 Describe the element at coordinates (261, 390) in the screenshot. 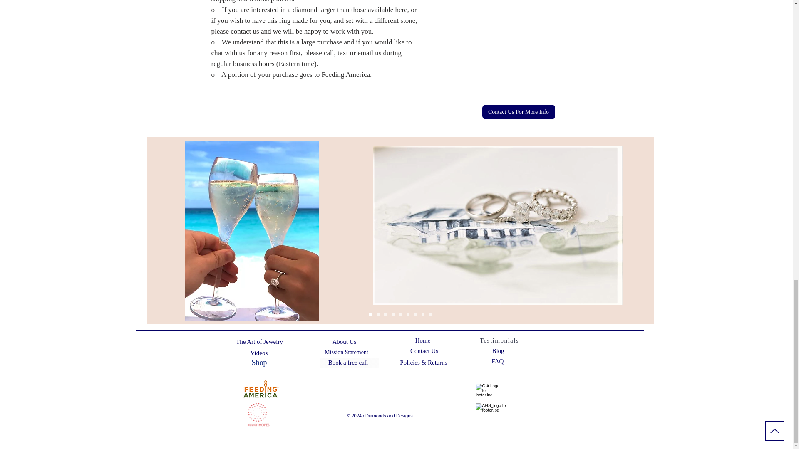

I see `Feeding America Logo.png` at that location.